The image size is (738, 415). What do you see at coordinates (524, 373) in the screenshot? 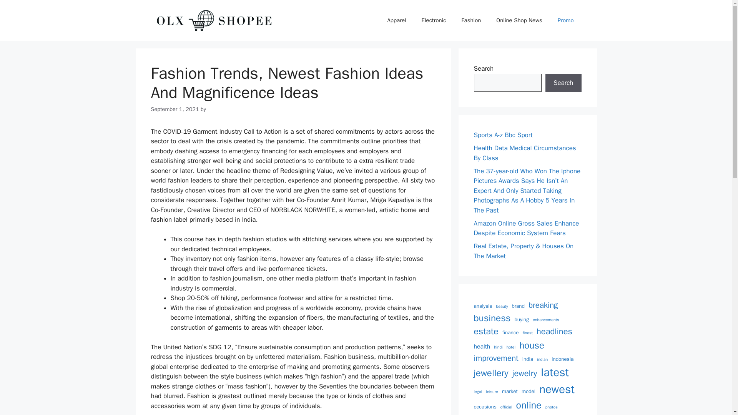
I see `jewelry` at bounding box center [524, 373].